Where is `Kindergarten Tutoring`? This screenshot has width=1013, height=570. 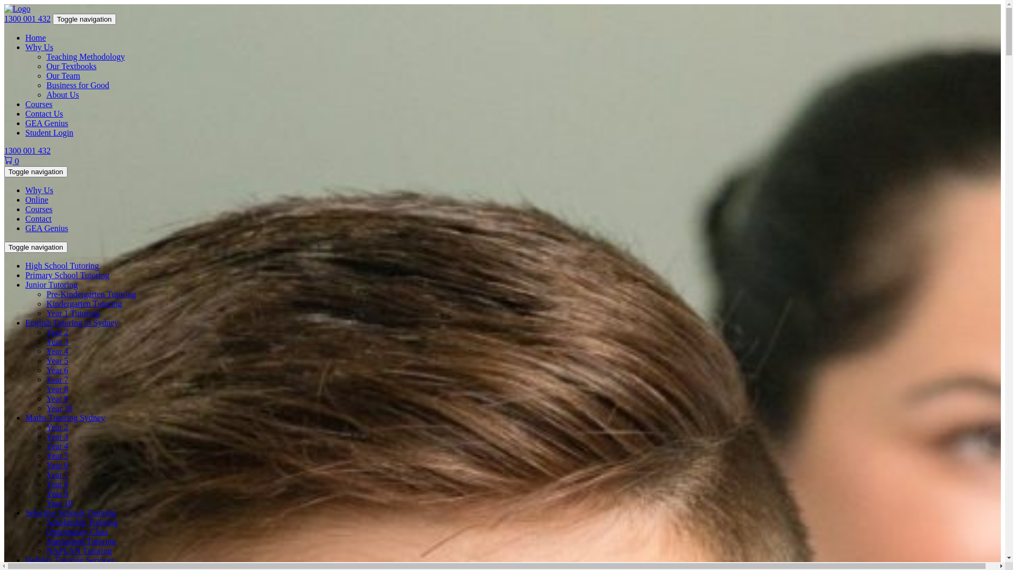
Kindergarten Tutoring is located at coordinates (84, 304).